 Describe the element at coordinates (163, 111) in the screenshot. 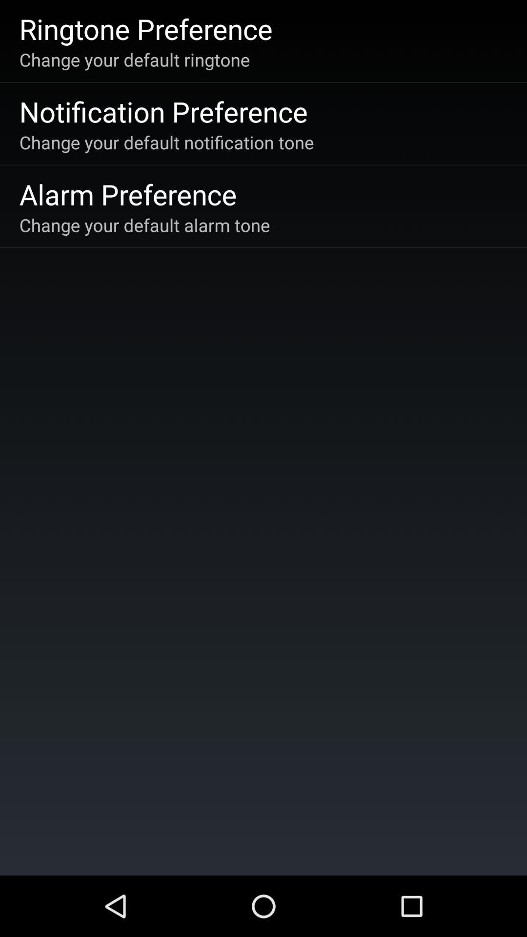

I see `select app below change your default app` at that location.